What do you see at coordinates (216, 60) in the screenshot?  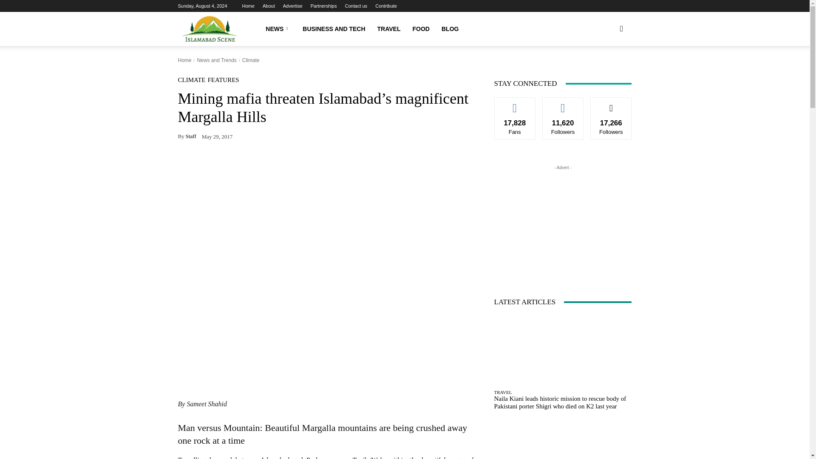 I see `News and Trends` at bounding box center [216, 60].